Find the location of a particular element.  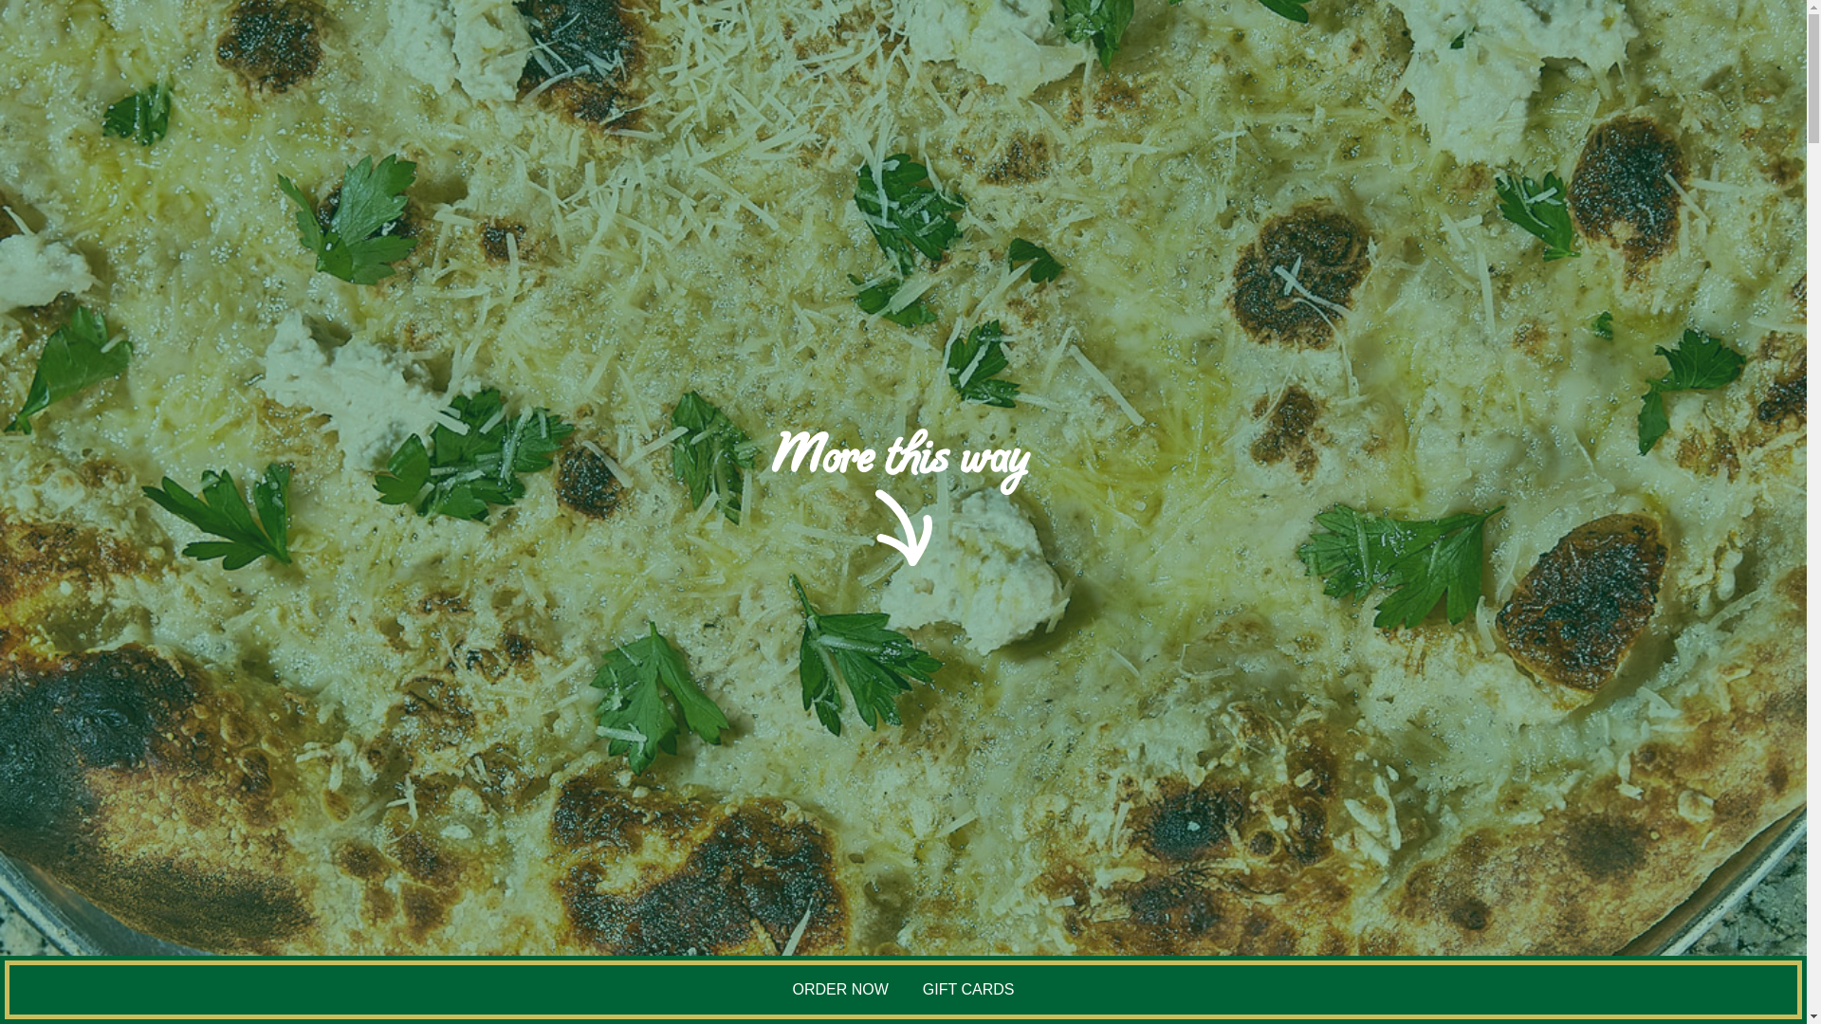

ORDER NOW is located at coordinates (840, 990).